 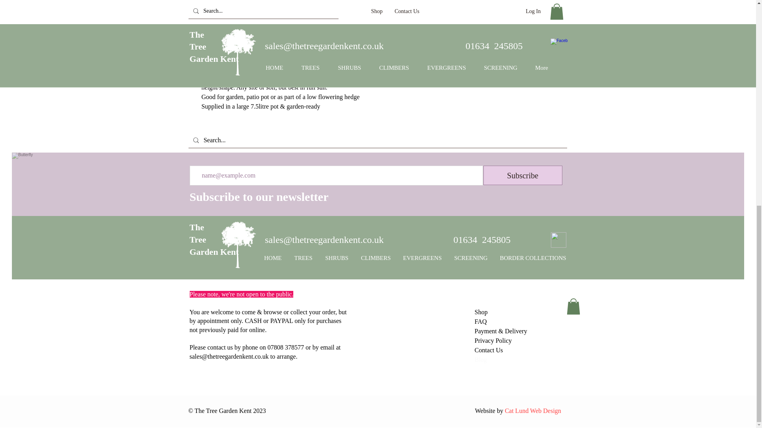 What do you see at coordinates (471, 258) in the screenshot?
I see `SCREENING` at bounding box center [471, 258].